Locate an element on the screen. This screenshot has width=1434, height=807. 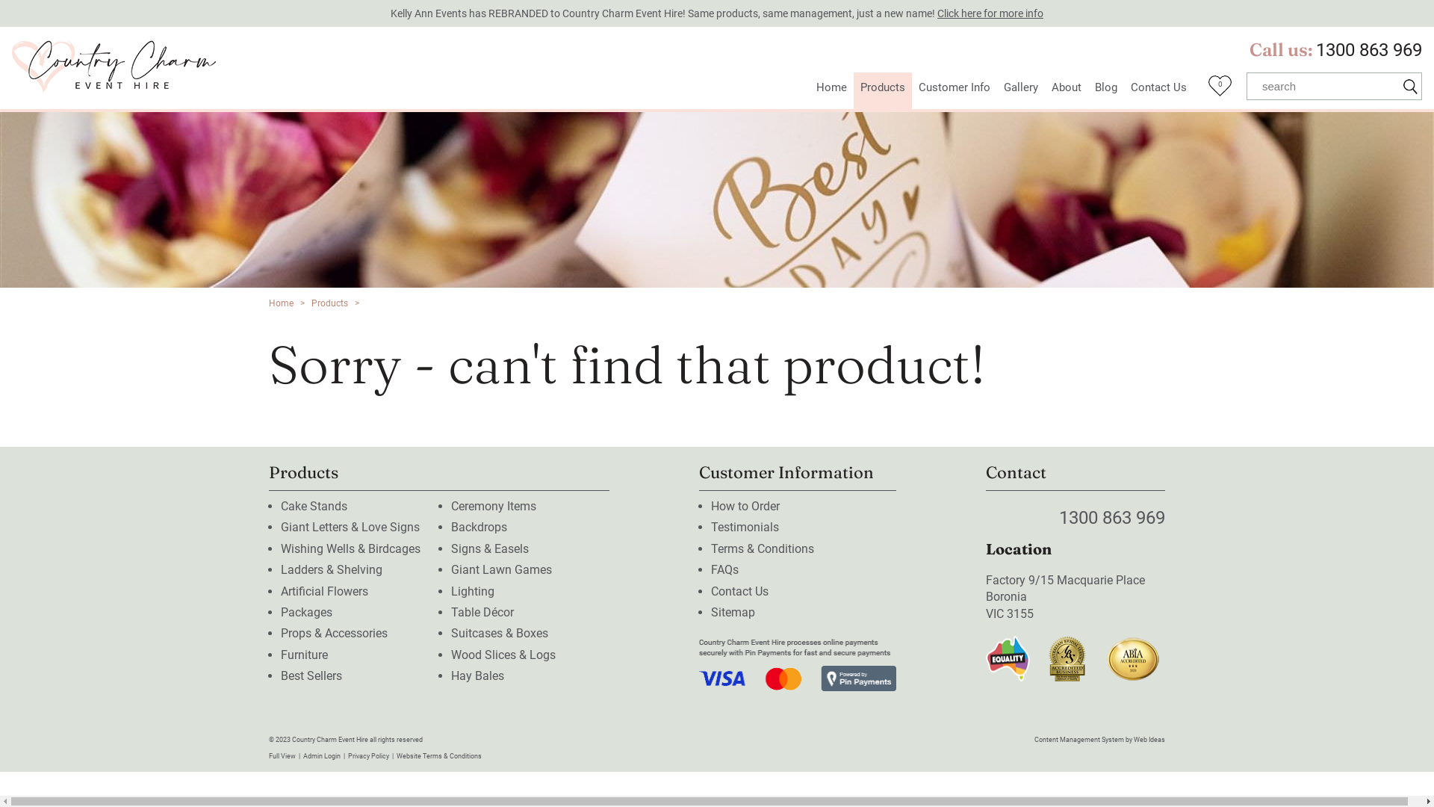
Ladders & Shelving is located at coordinates (332, 569).